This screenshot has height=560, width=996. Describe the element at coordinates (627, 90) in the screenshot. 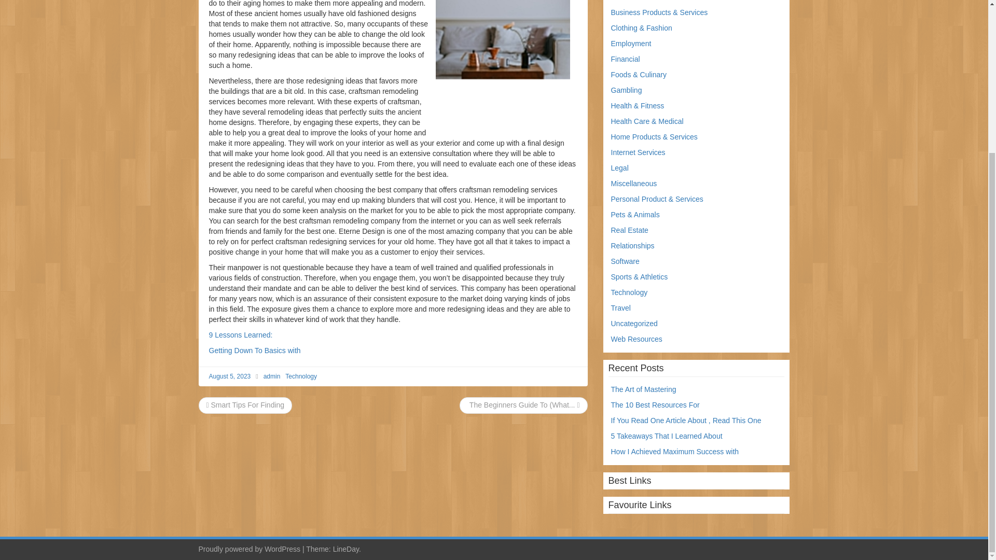

I see `Gambling` at that location.